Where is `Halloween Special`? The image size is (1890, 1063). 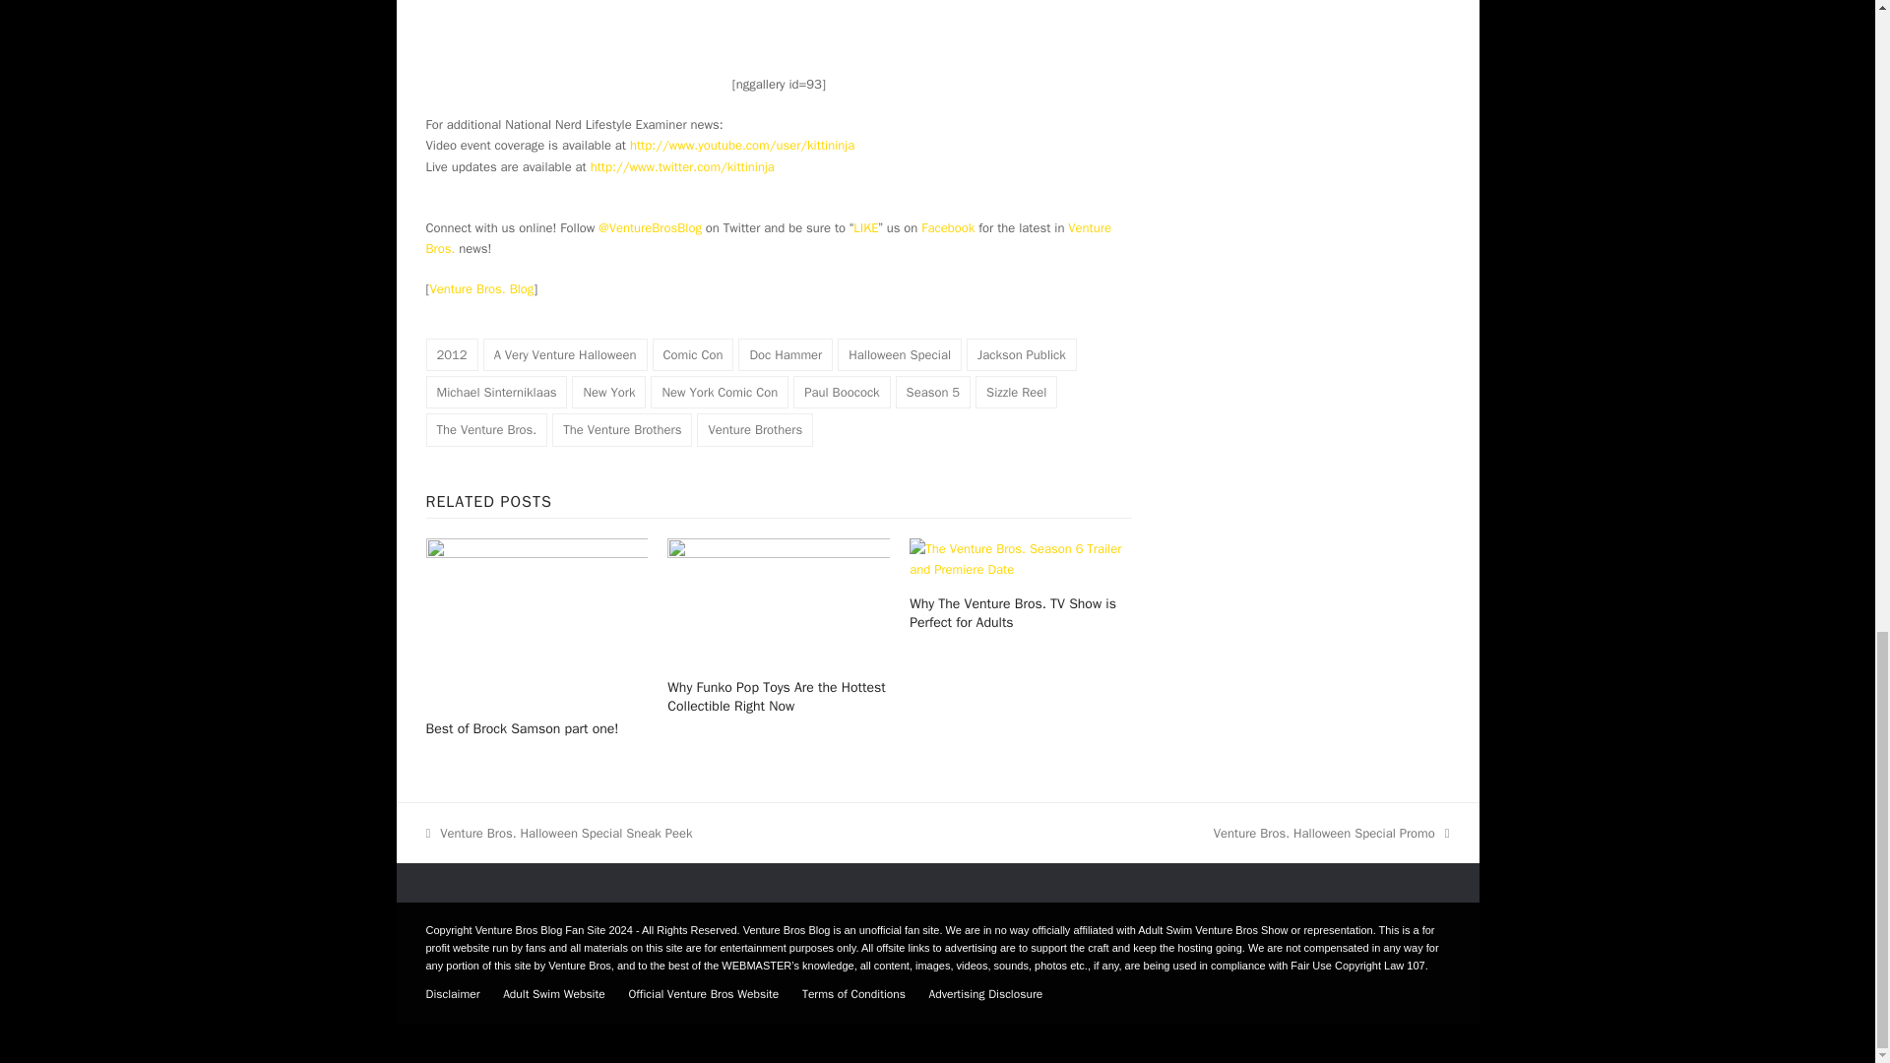
Halloween Special is located at coordinates (900, 354).